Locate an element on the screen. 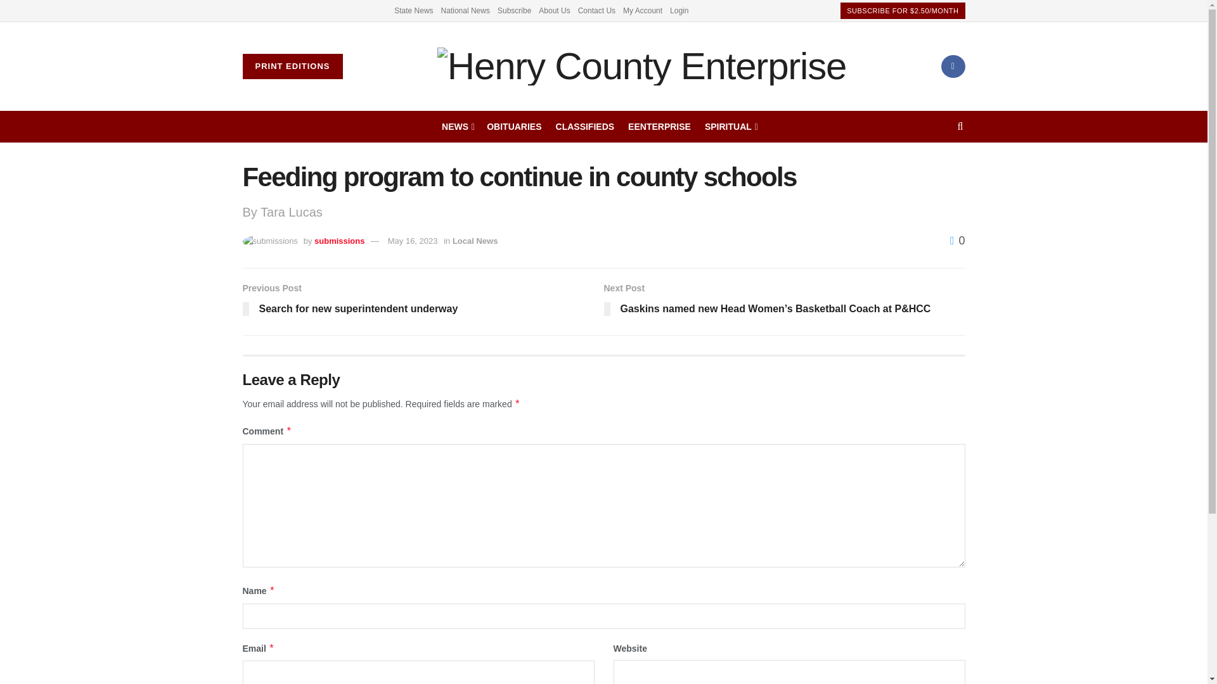 The height and width of the screenshot is (684, 1217). 0 is located at coordinates (957, 241).